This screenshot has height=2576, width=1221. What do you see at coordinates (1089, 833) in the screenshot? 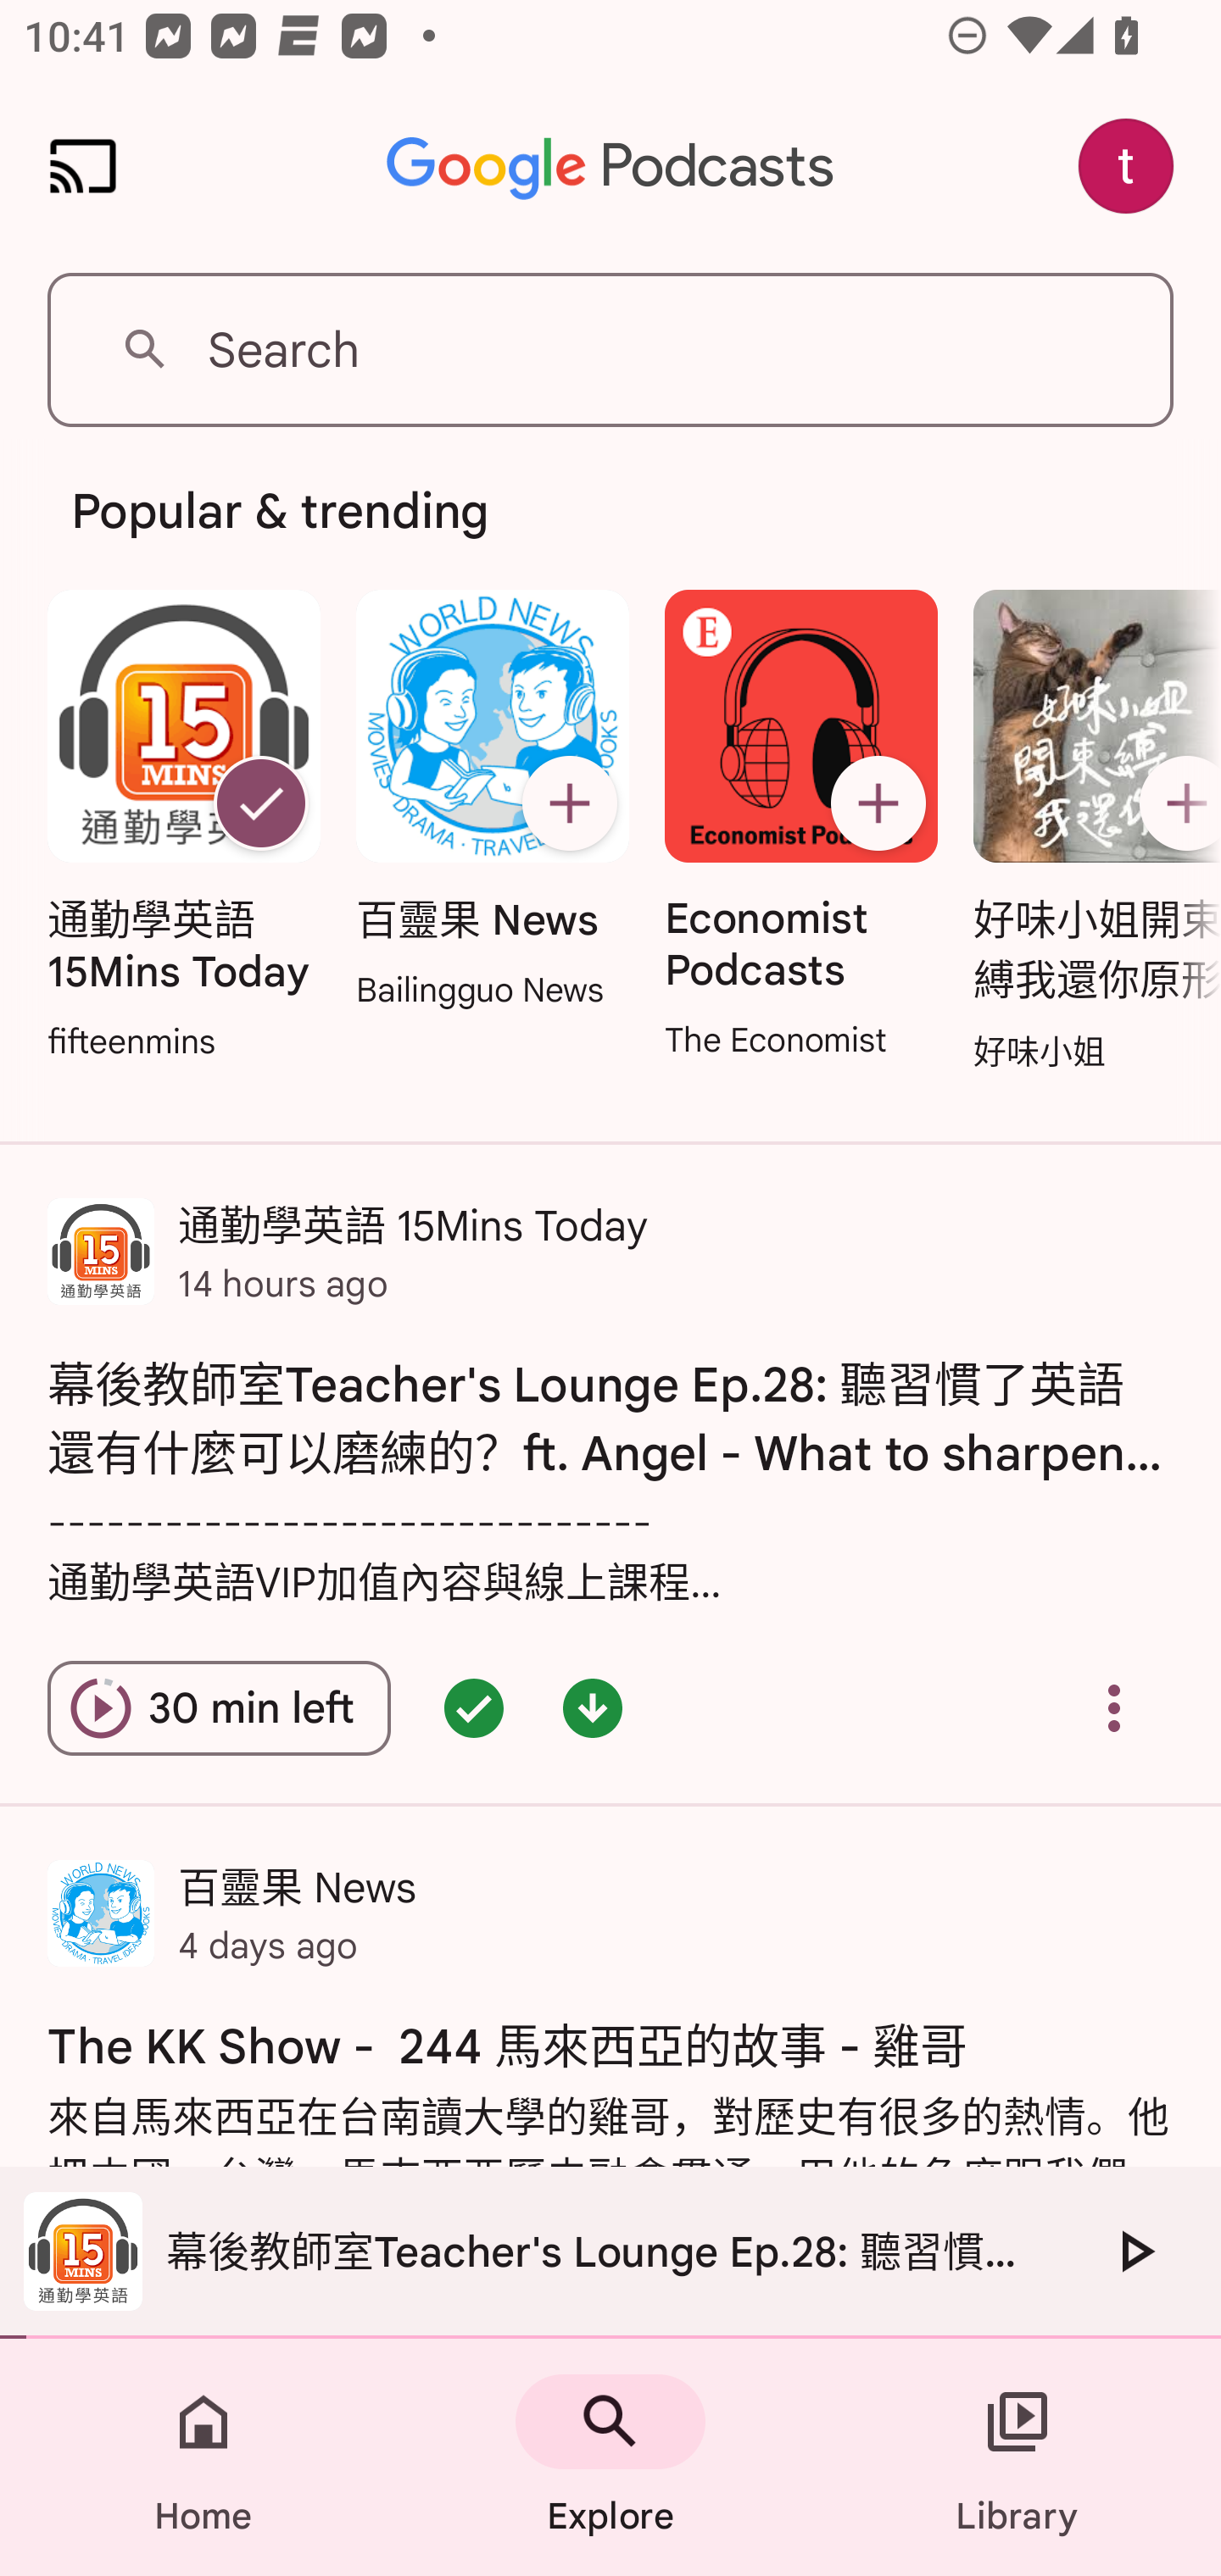
I see `好味小姐開束縛我還你原形 Subscribe 好味小姐開束縛我還你原形 好味小姐` at bounding box center [1089, 833].